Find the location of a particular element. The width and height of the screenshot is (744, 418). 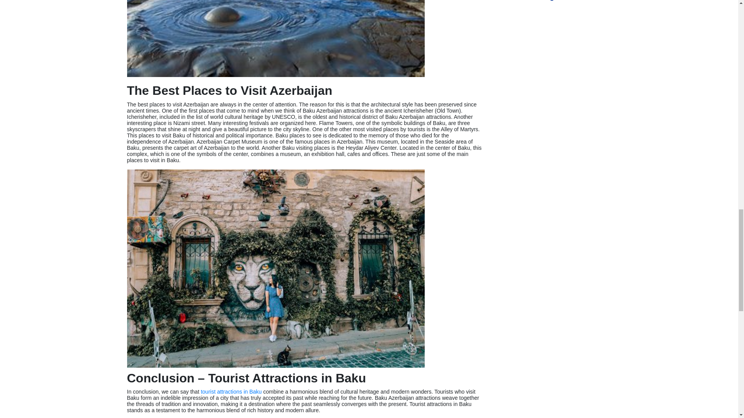

Ticketing is located at coordinates (539, 5).